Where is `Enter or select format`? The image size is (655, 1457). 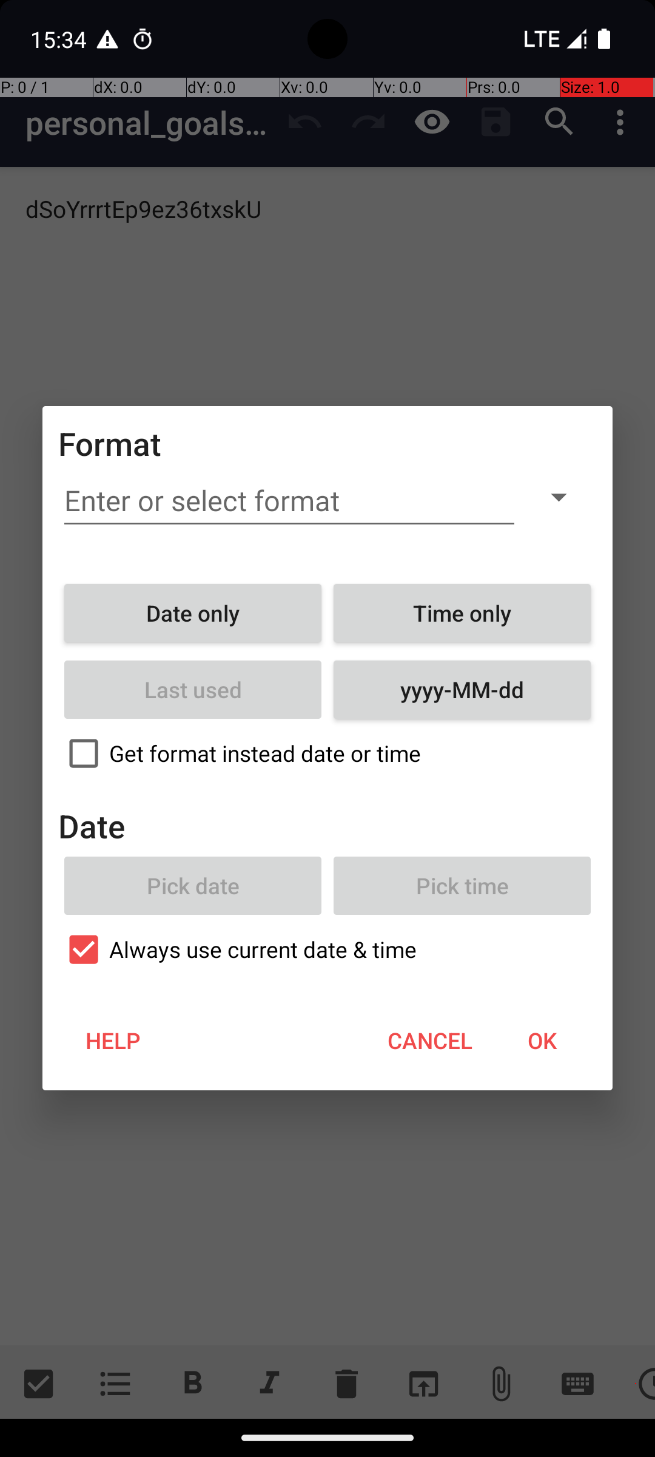
Enter or select format is located at coordinates (289, 501).